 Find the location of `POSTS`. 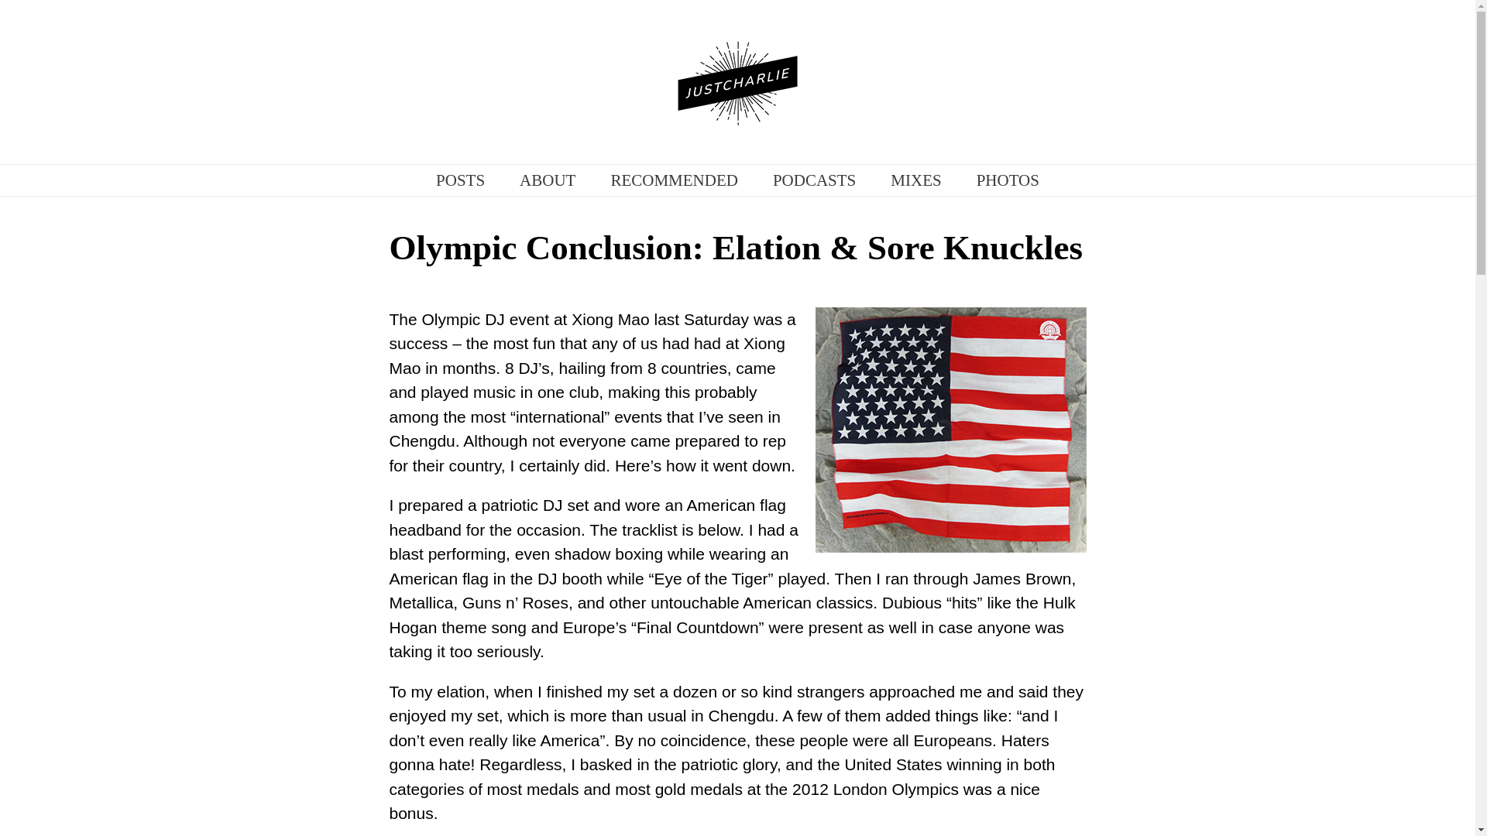

POSTS is located at coordinates (460, 180).